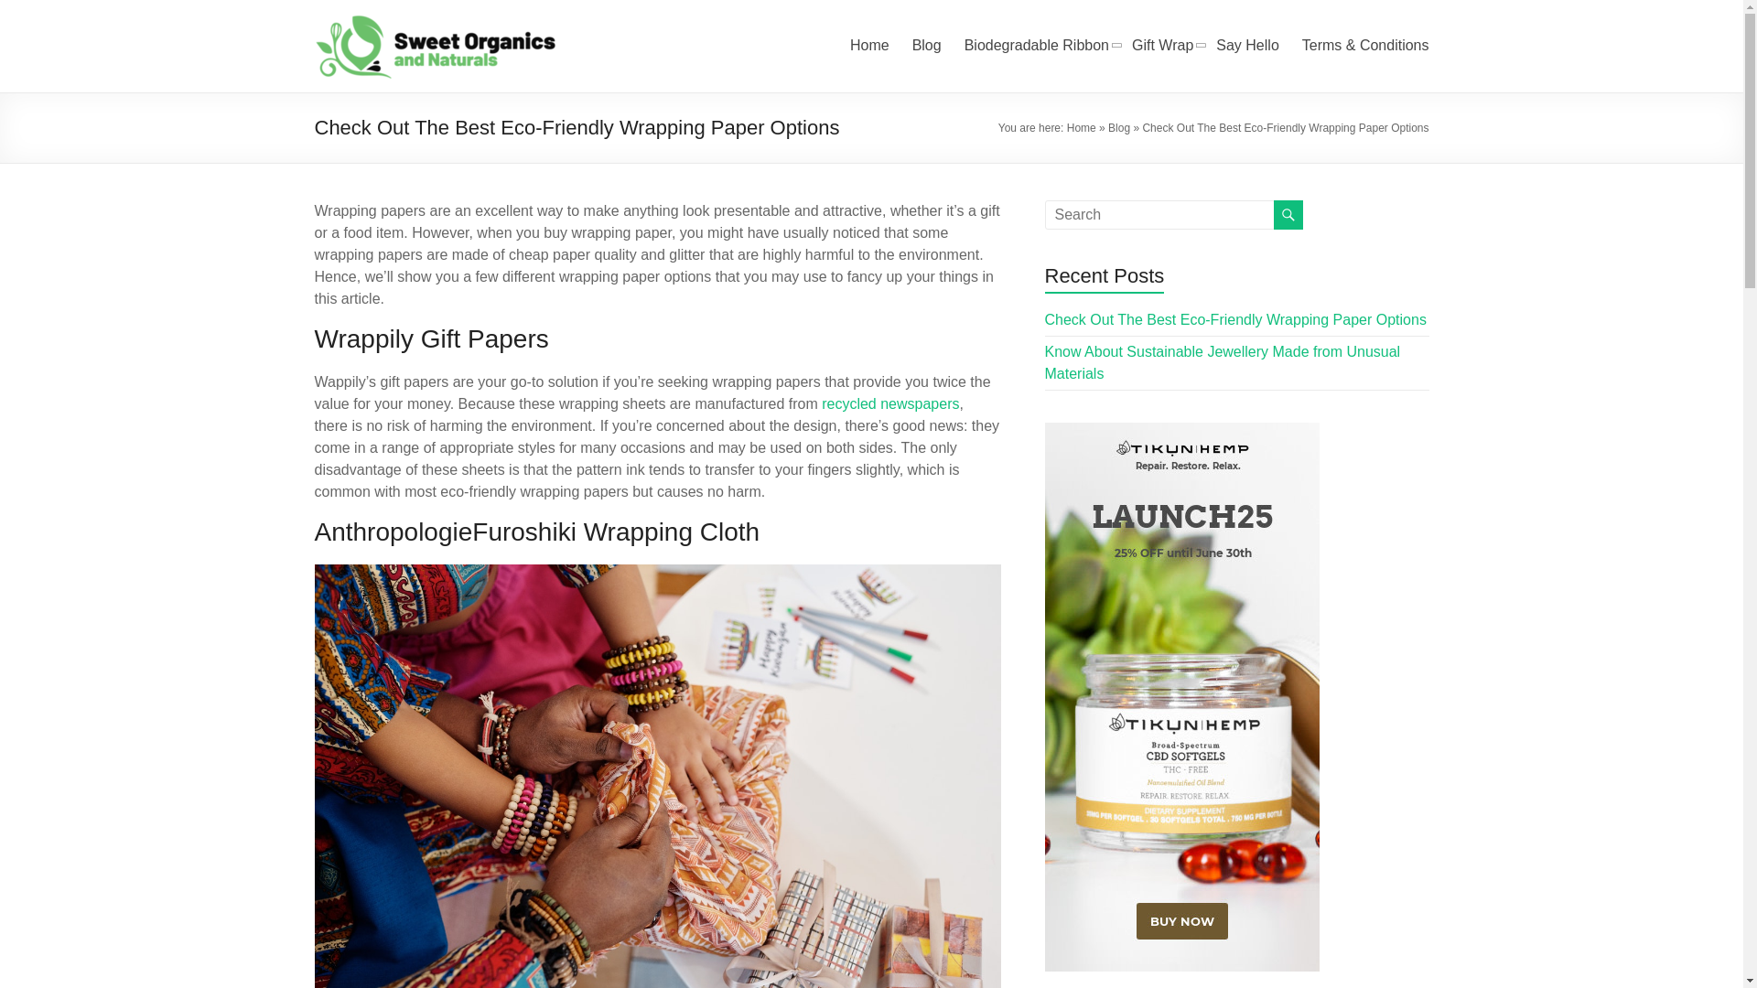 This screenshot has height=988, width=1757. Describe the element at coordinates (869, 45) in the screenshot. I see `Home` at that location.